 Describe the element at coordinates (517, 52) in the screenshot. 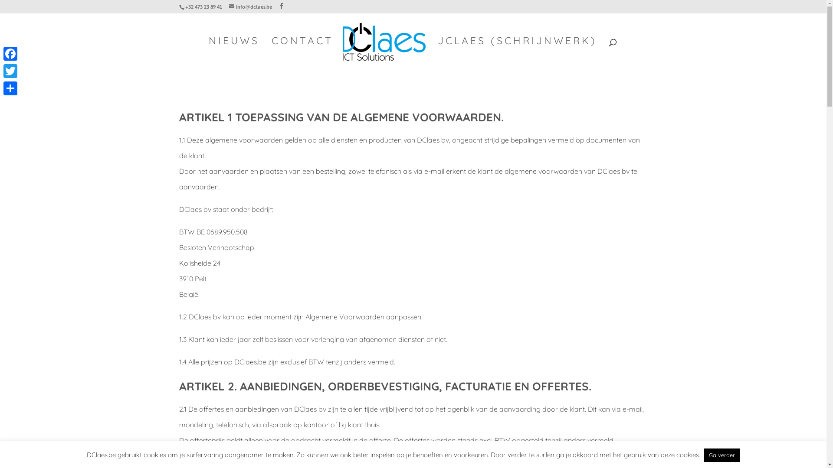

I see `JCLAES (SCHRIJNWERK)` at that location.